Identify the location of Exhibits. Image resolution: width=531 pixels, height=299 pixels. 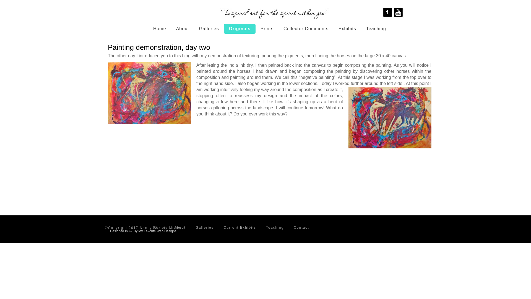
(347, 29).